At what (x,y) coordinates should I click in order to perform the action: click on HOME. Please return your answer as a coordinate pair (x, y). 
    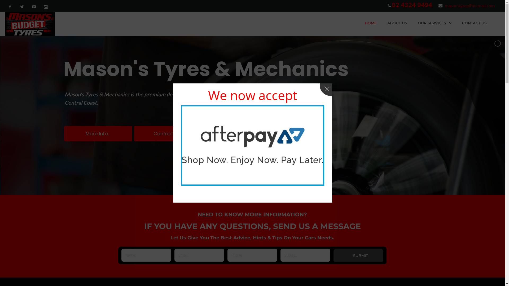
    Looking at the image, I should click on (371, 23).